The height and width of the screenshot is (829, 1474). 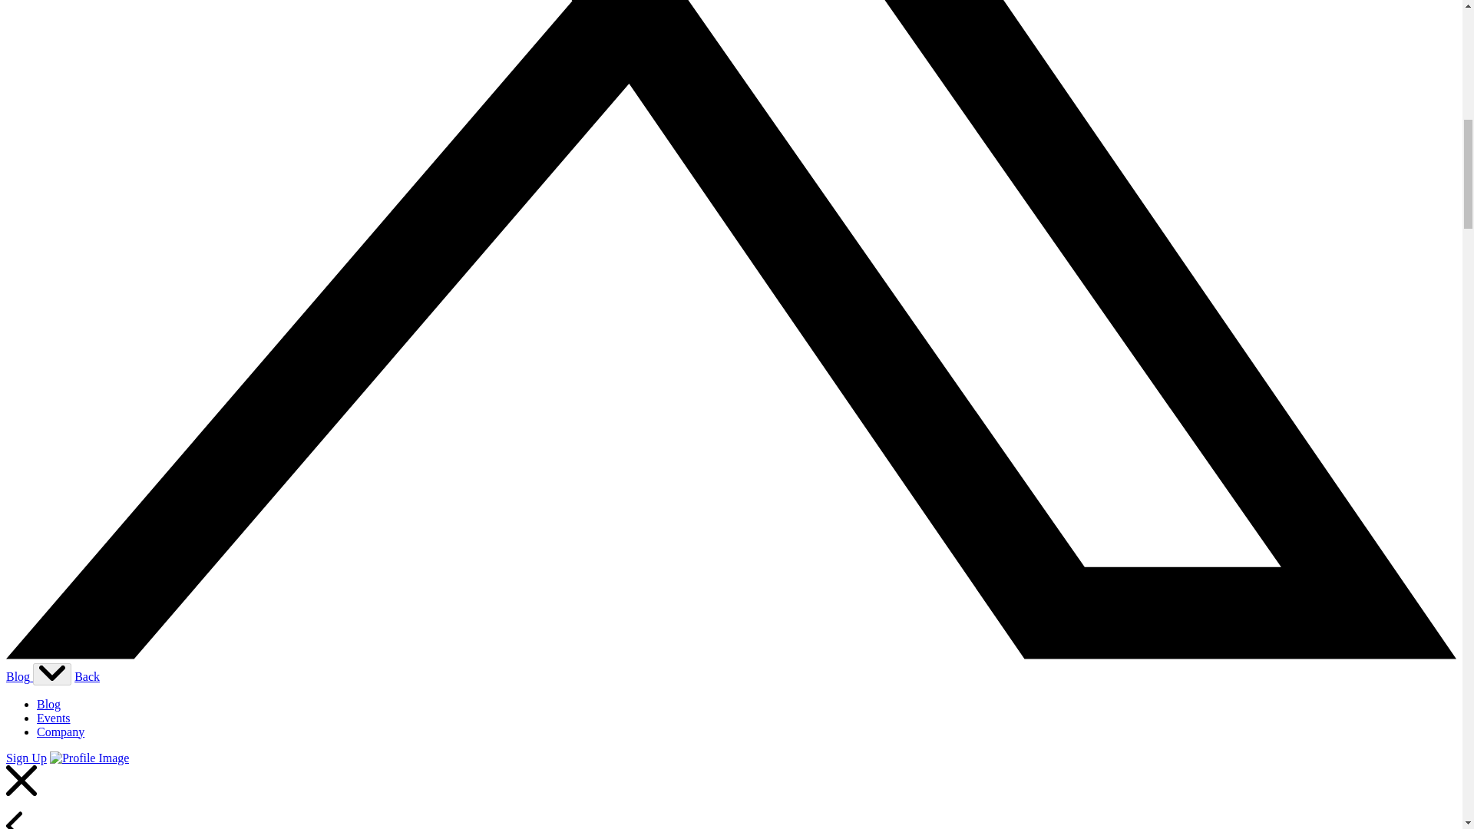 I want to click on Events, so click(x=54, y=717).